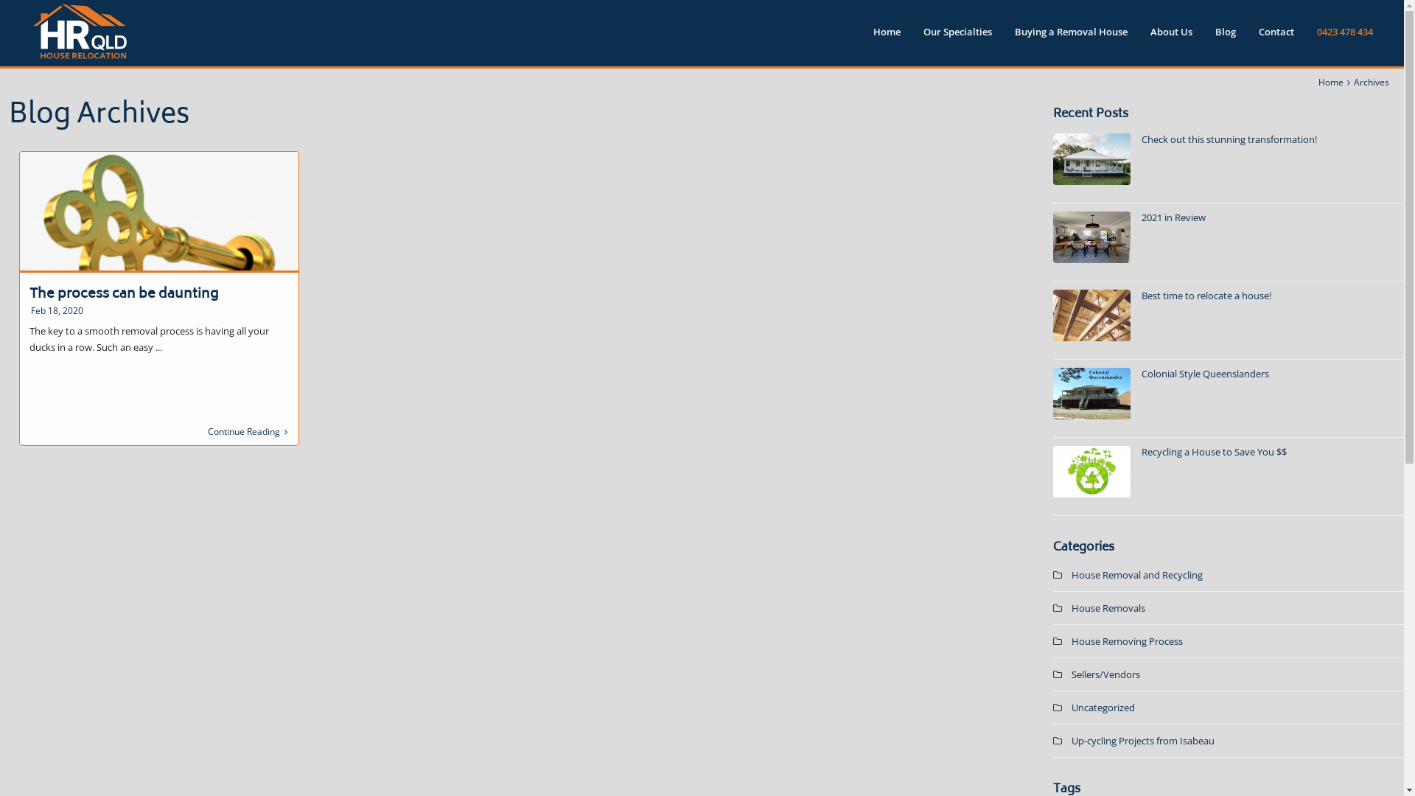 This screenshot has height=796, width=1415. Describe the element at coordinates (1345, 38) in the screenshot. I see `0423 478 434` at that location.